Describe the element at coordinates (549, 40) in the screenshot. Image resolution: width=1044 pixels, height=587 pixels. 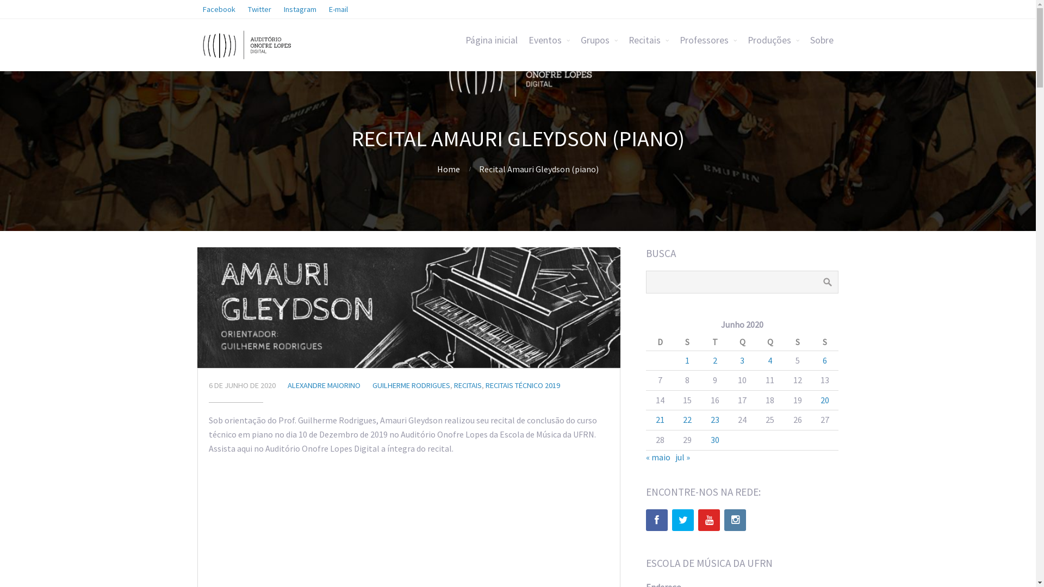
I see `Eventos` at that location.